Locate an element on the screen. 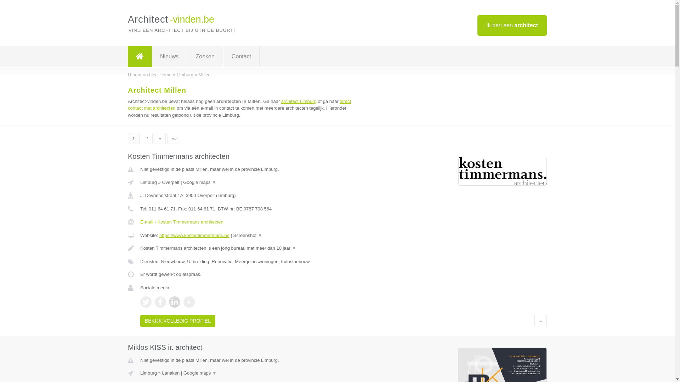  https://www.kostentimmermans.be is located at coordinates (194, 236).